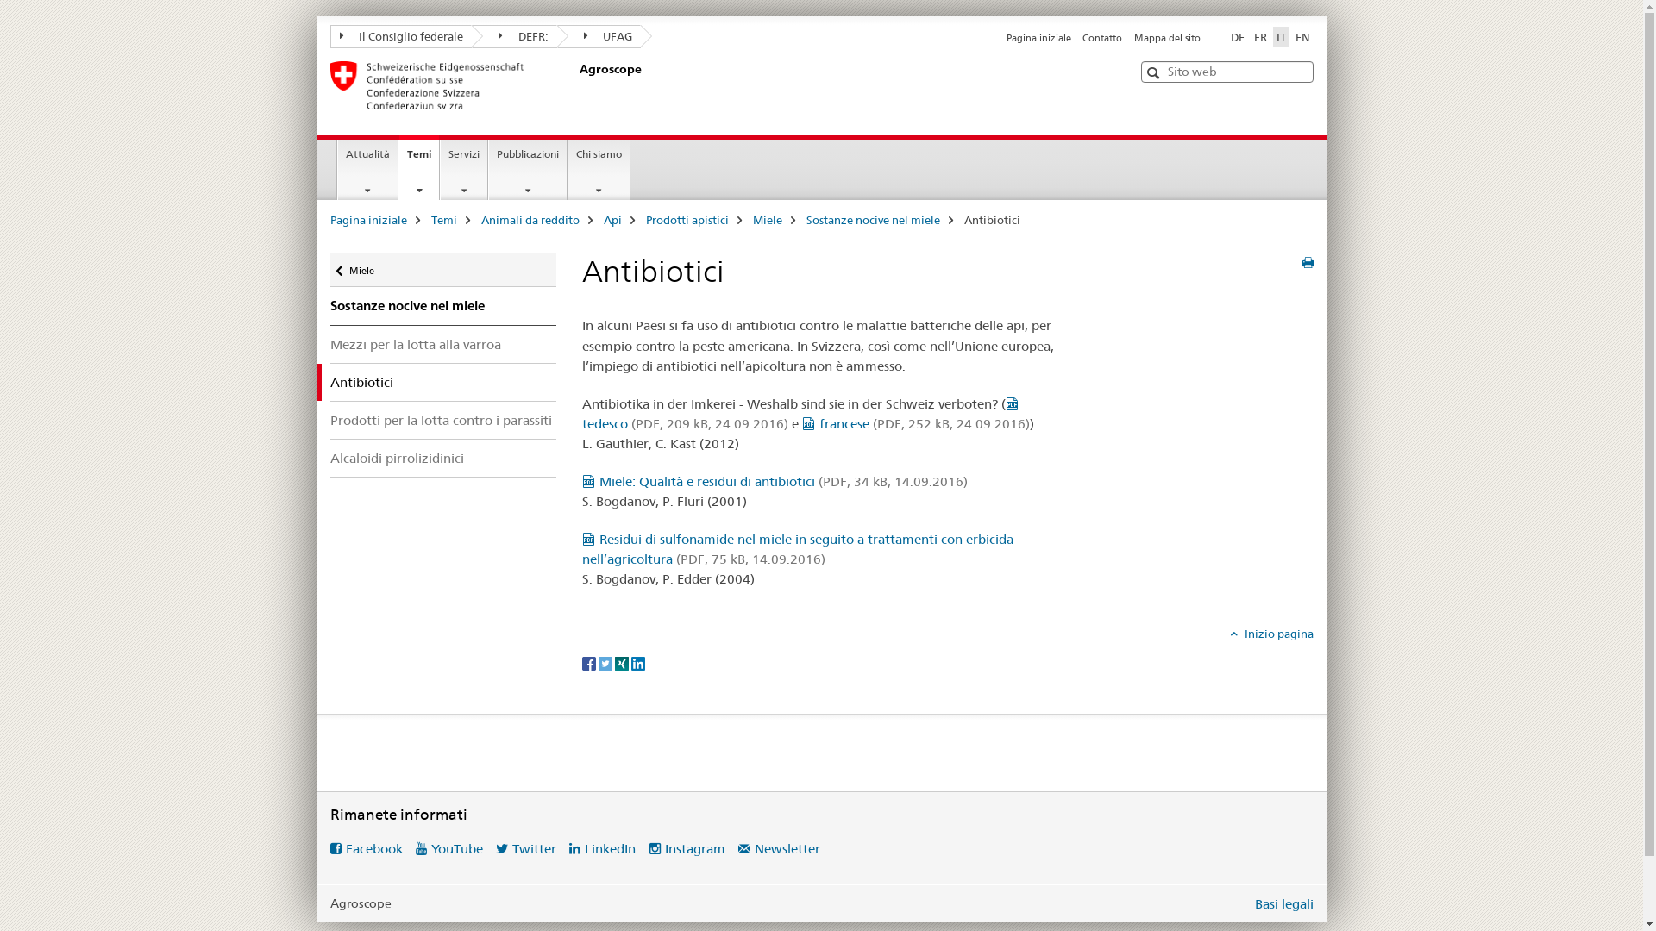 The height and width of the screenshot is (931, 1656). What do you see at coordinates (443, 345) in the screenshot?
I see `Mezzi per la lotta alla varroa` at bounding box center [443, 345].